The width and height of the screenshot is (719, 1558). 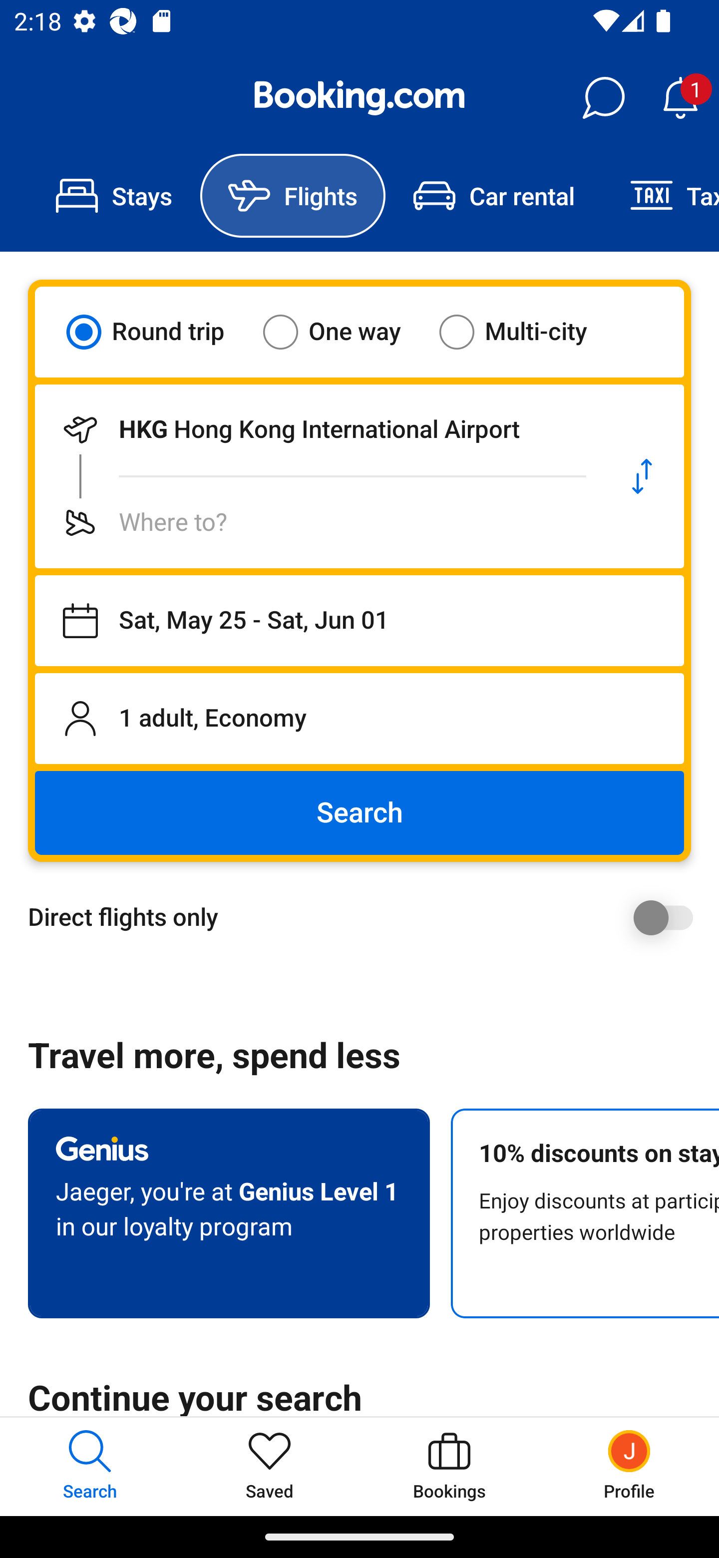 I want to click on Taxi, so click(x=661, y=196).